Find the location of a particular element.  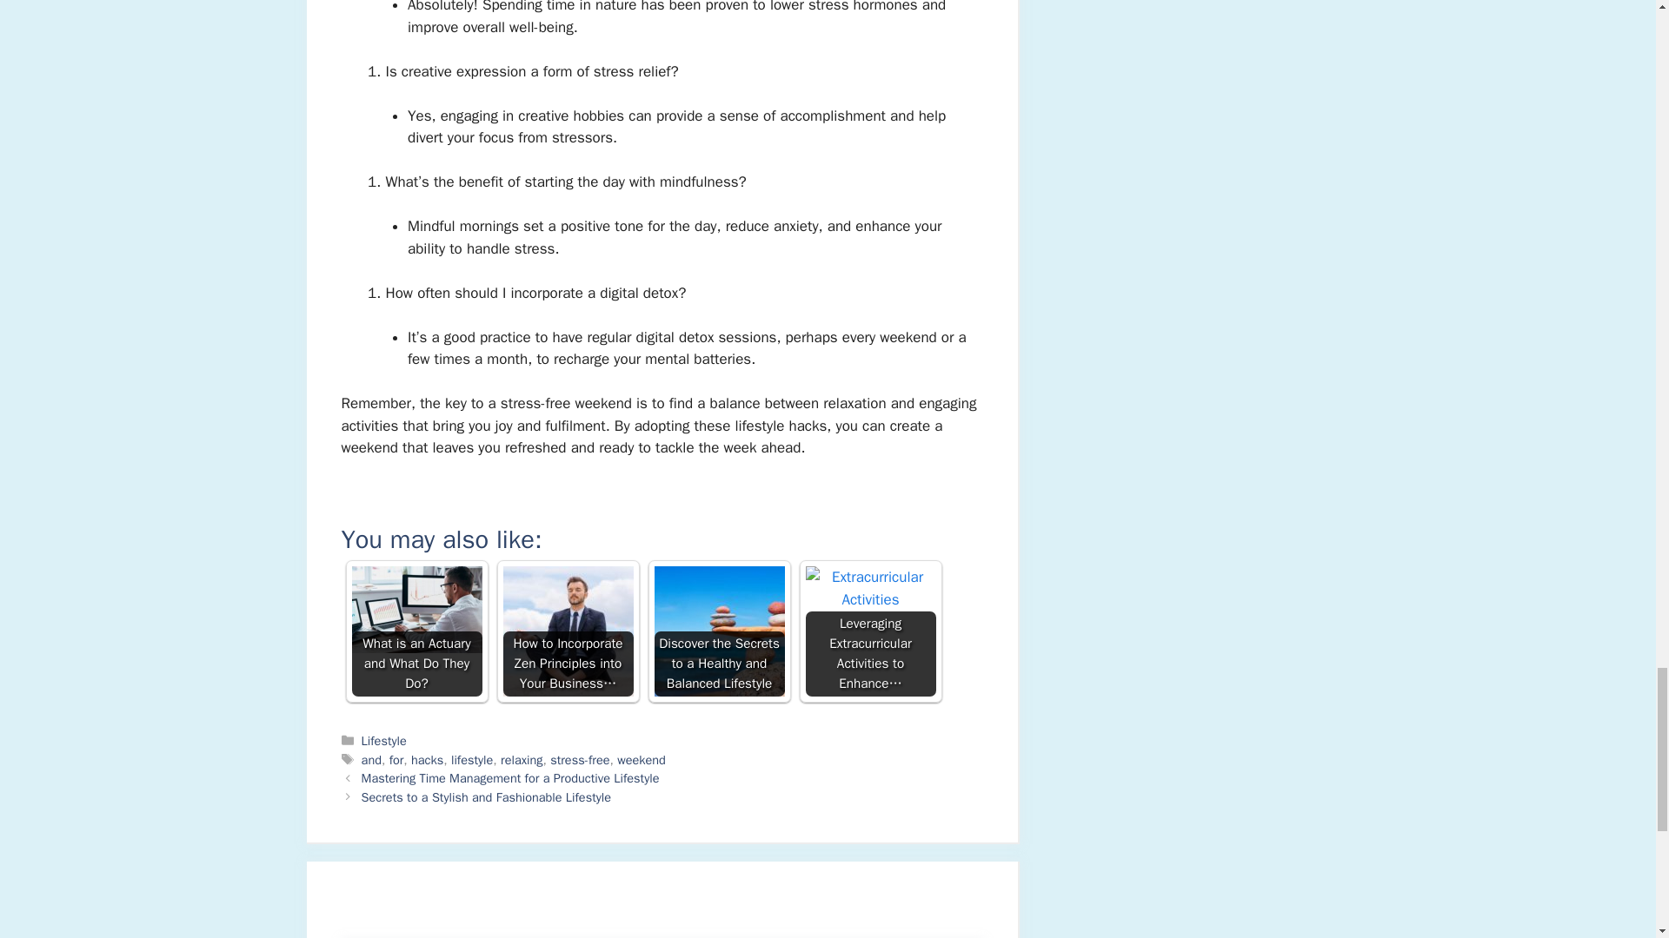

and is located at coordinates (372, 760).